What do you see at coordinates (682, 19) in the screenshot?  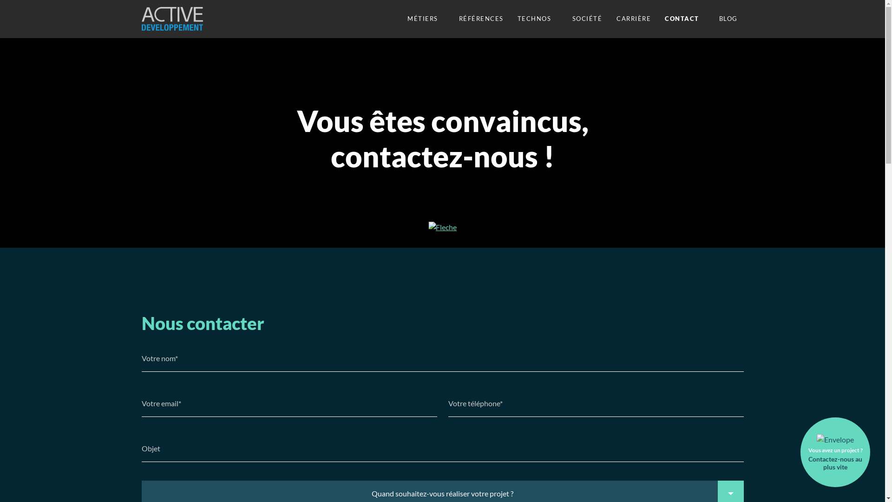 I see `CONTACT` at bounding box center [682, 19].